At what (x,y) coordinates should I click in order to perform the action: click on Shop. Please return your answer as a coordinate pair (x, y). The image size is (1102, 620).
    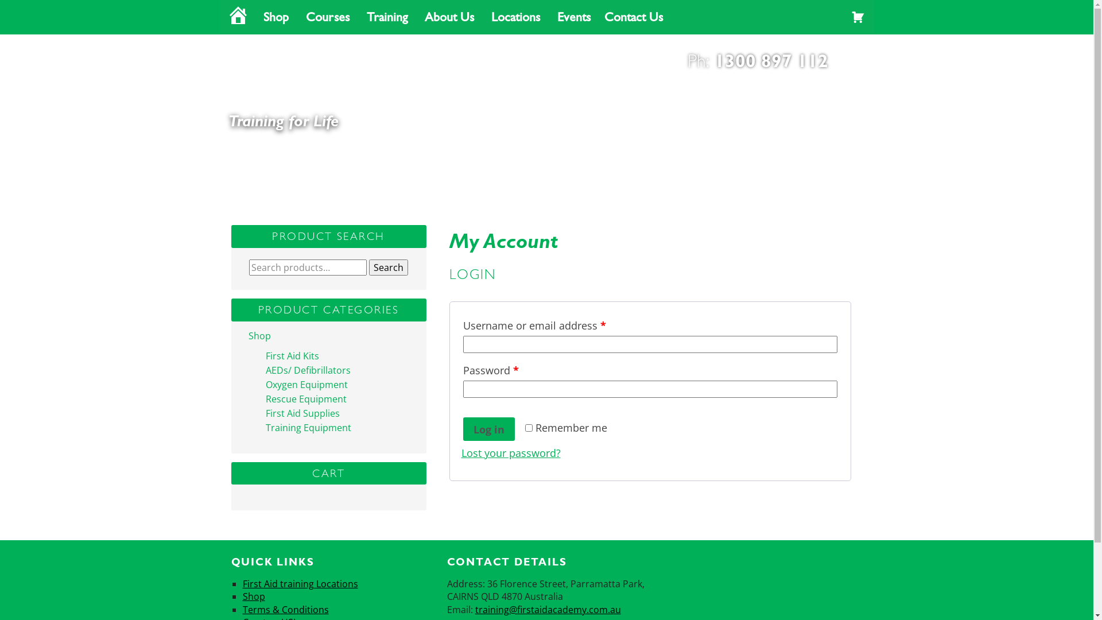
    Looking at the image, I should click on (259, 336).